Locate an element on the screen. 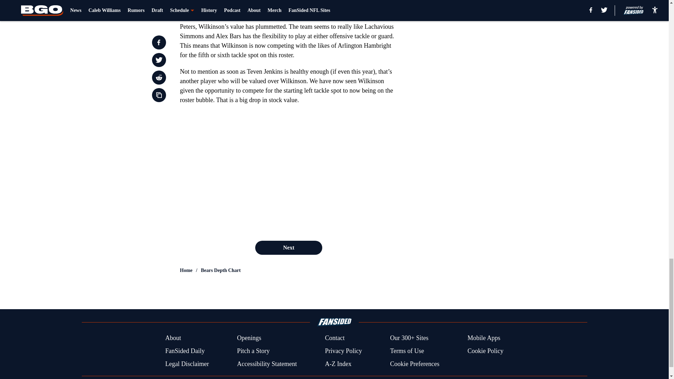  Privacy Policy is located at coordinates (343, 351).